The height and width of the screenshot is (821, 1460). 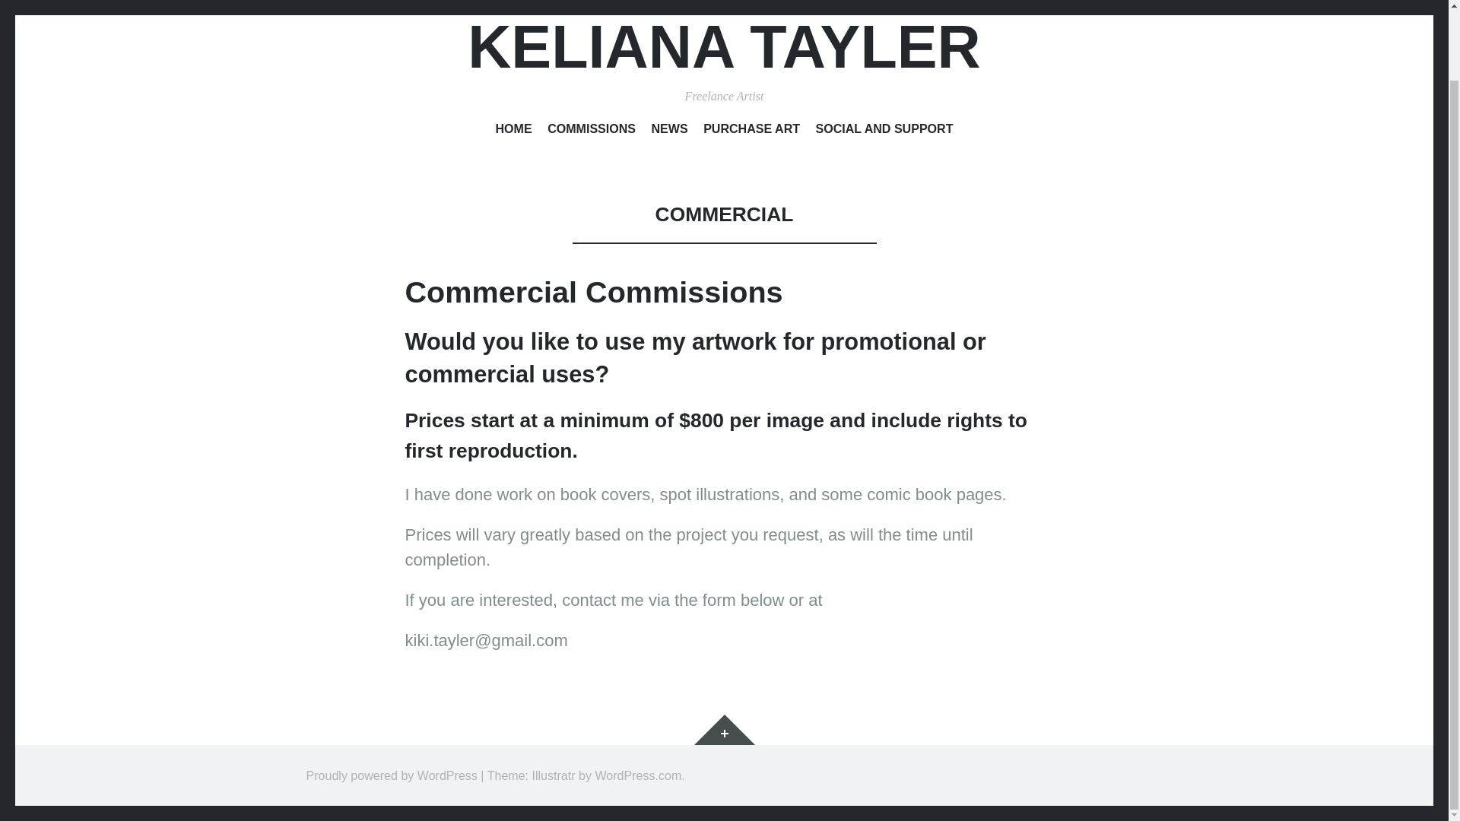 What do you see at coordinates (724, 729) in the screenshot?
I see `Widgets` at bounding box center [724, 729].